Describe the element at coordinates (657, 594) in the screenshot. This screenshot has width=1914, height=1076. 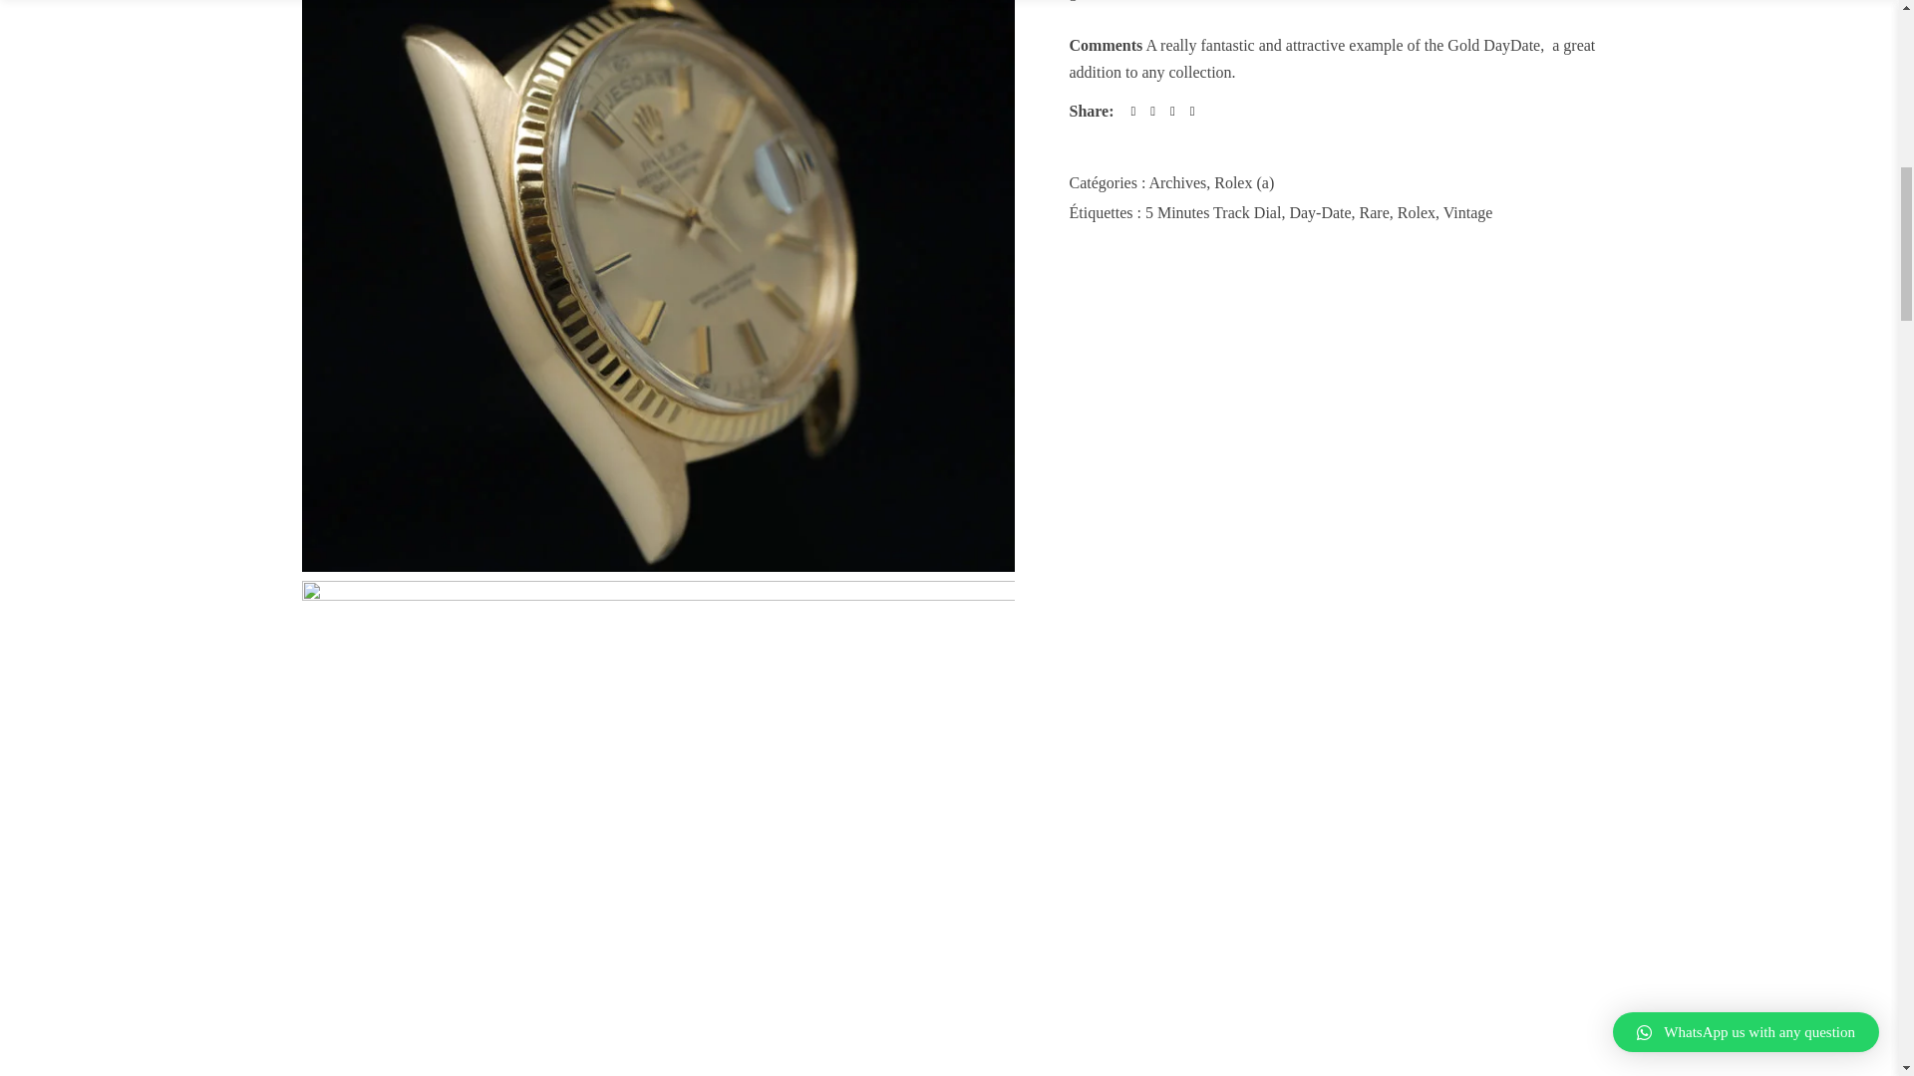
I see `img-288-2942` at that location.